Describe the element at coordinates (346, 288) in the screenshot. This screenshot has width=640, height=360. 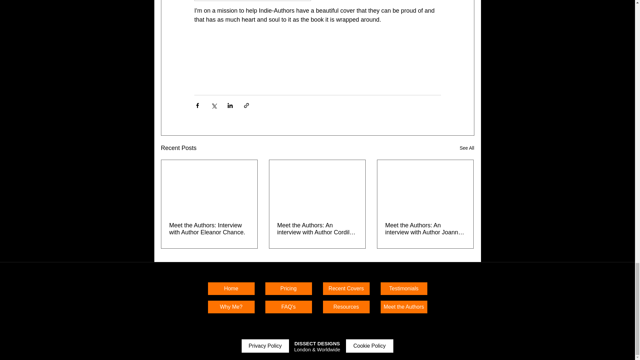
I see `Recent Covers` at that location.